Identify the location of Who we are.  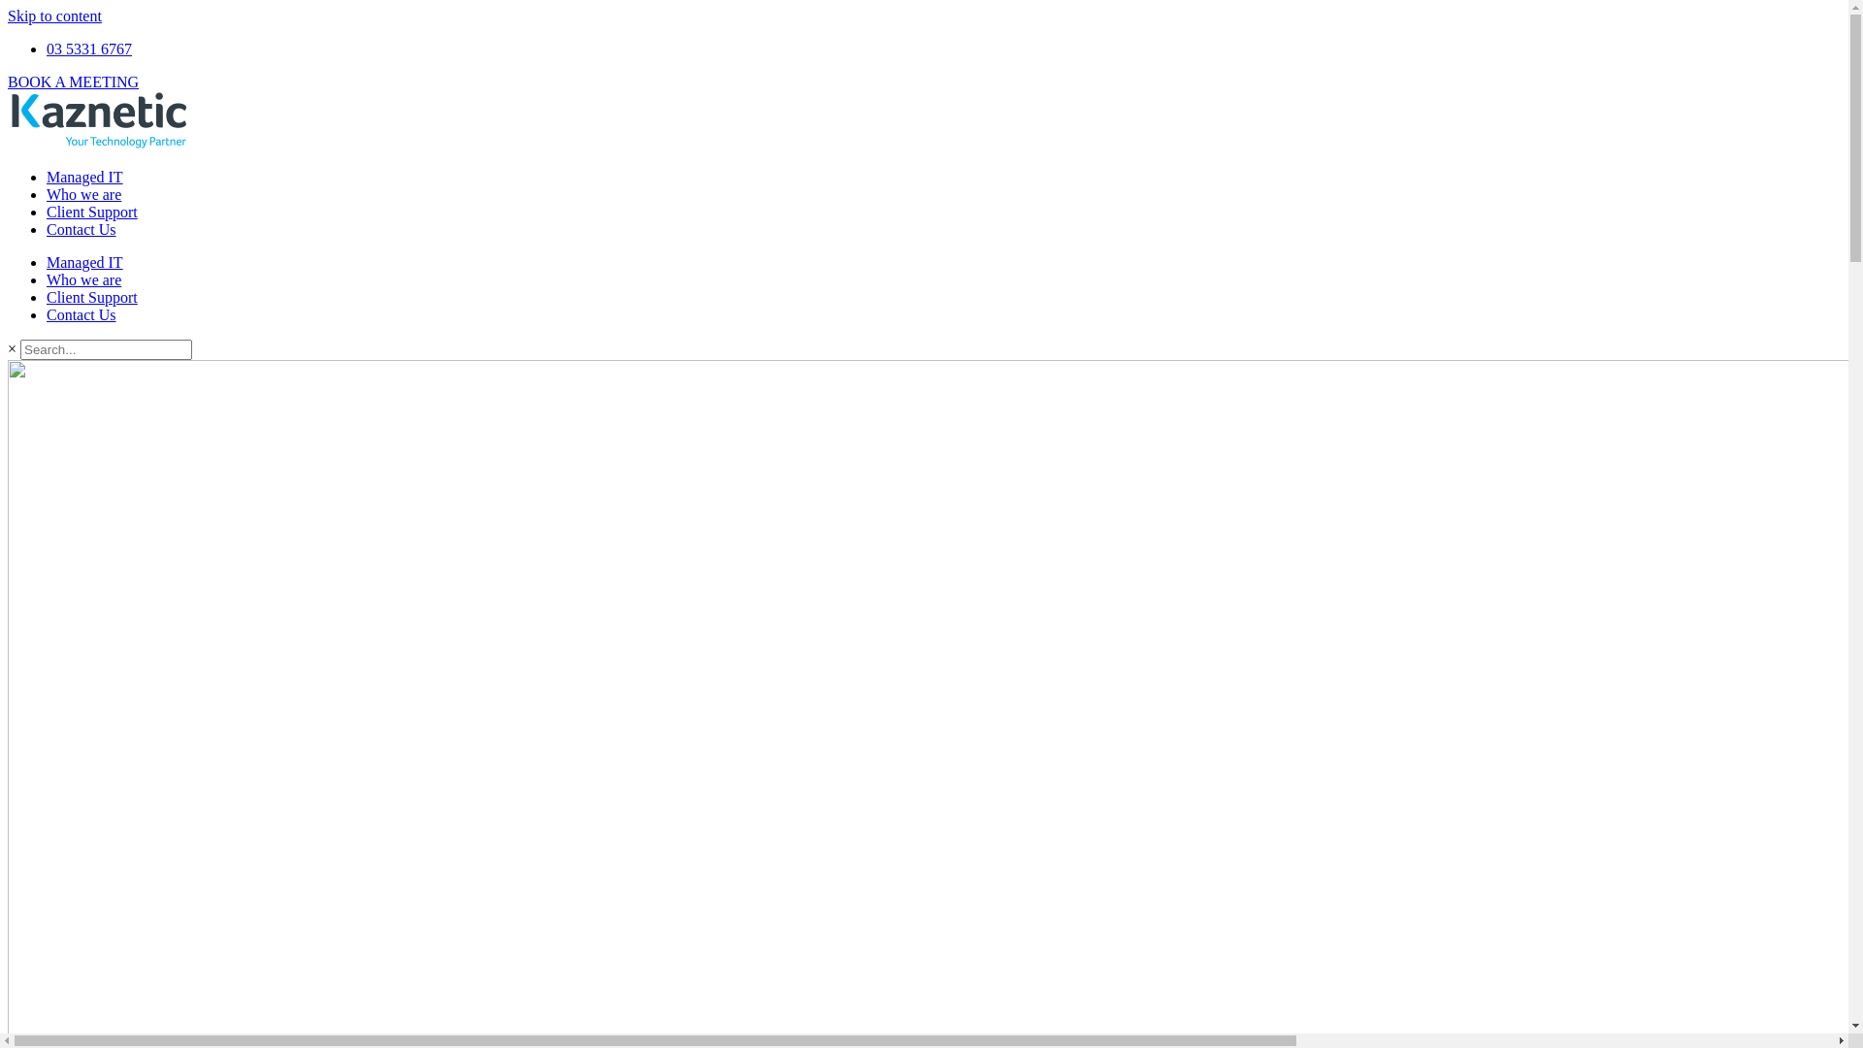
(83, 279).